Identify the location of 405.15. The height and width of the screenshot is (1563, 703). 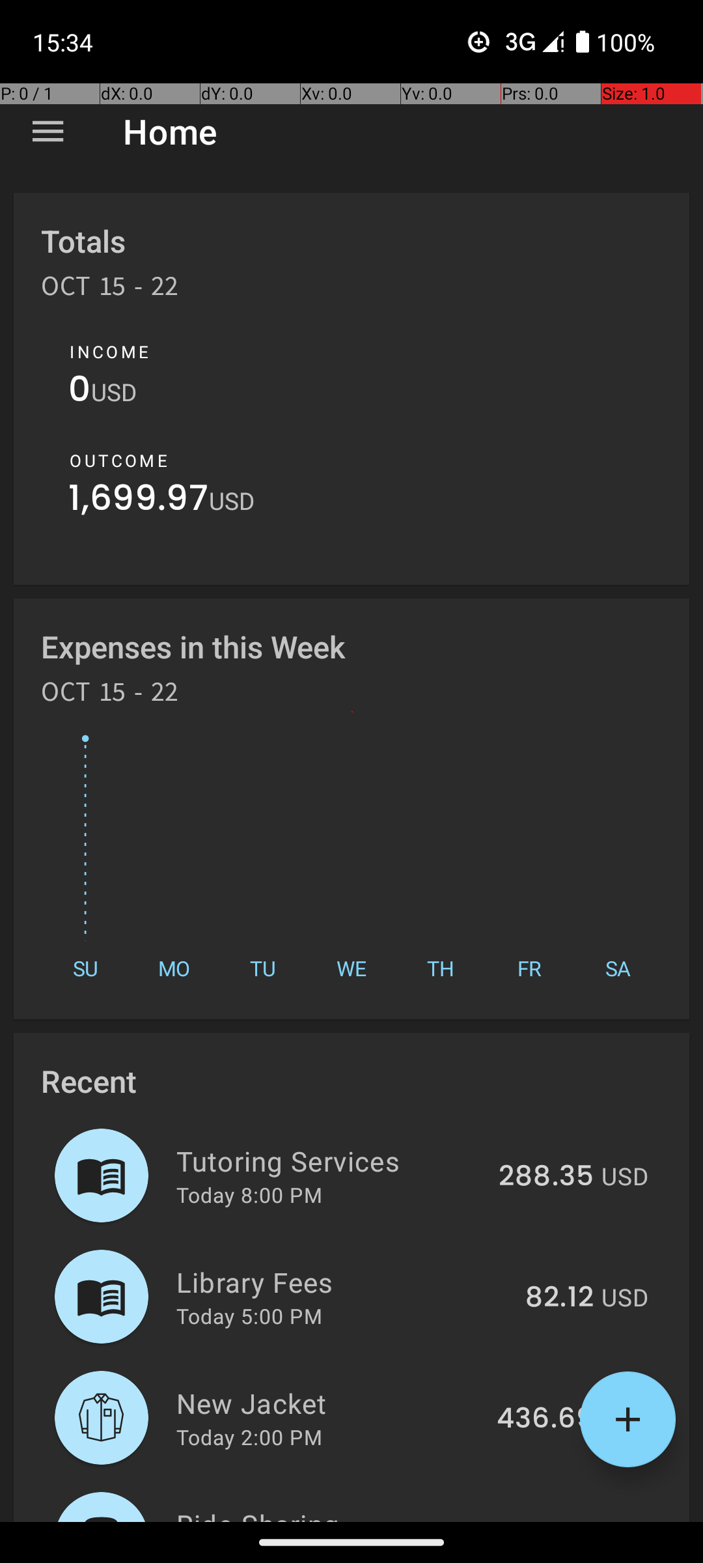
(548, 1520).